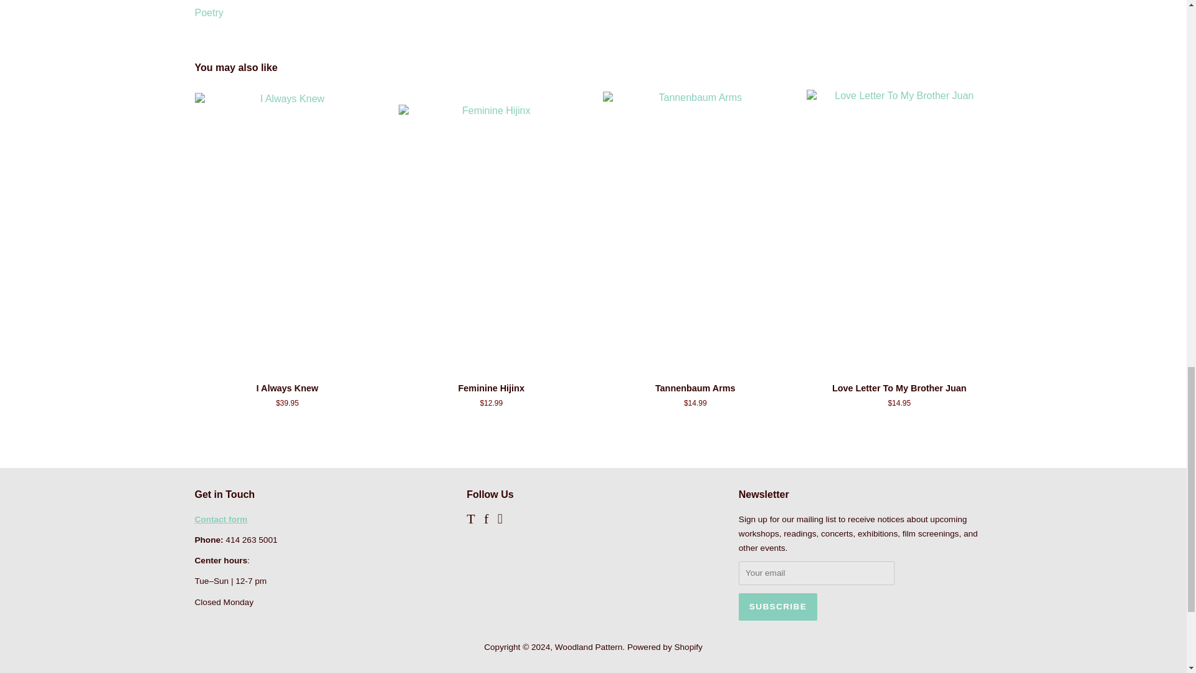 The width and height of the screenshot is (1196, 673). I want to click on Powered by Shopify, so click(665, 647).